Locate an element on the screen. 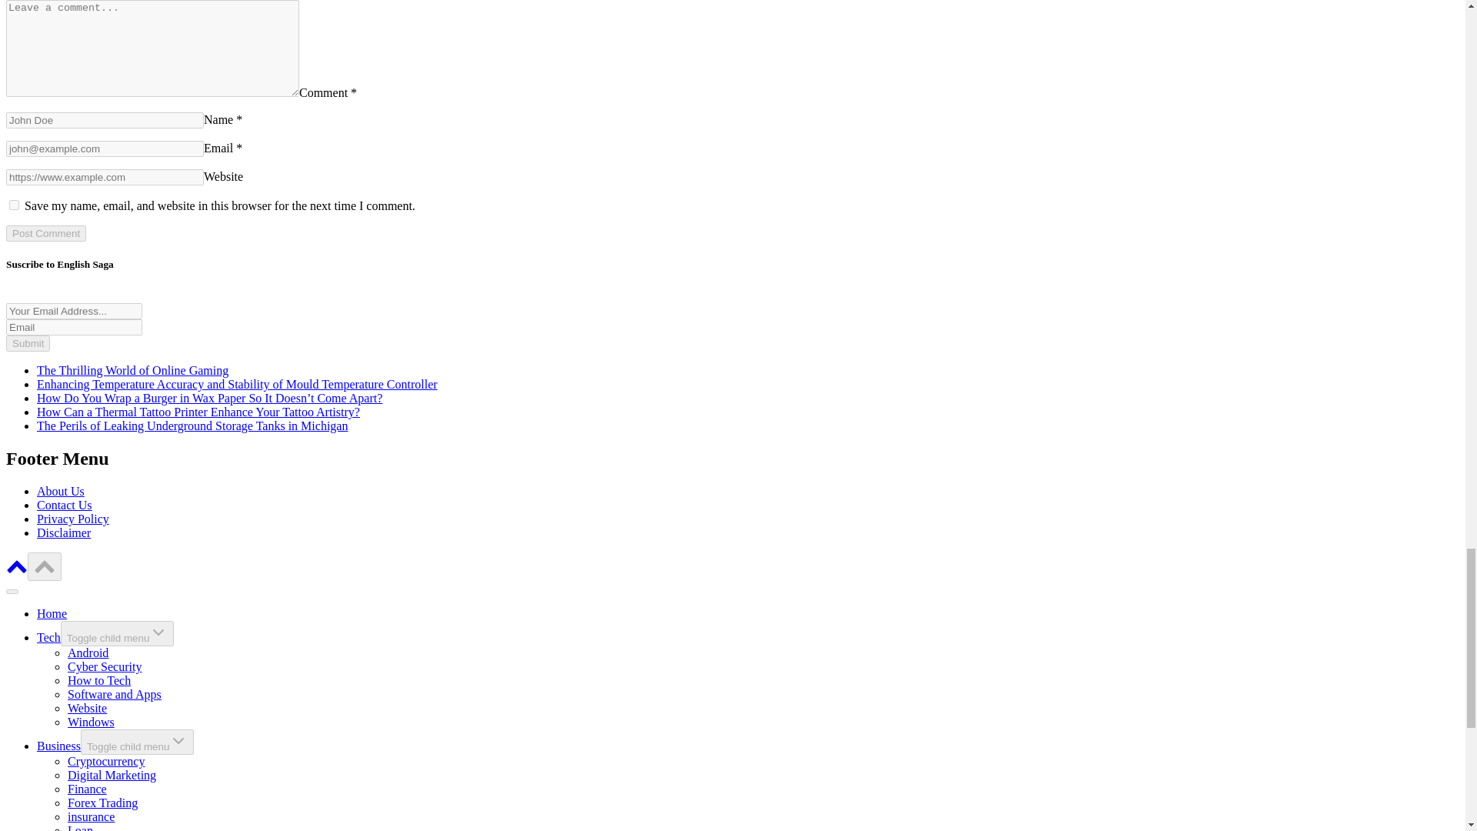 The height and width of the screenshot is (831, 1477). Scroll to top is located at coordinates (17, 566).